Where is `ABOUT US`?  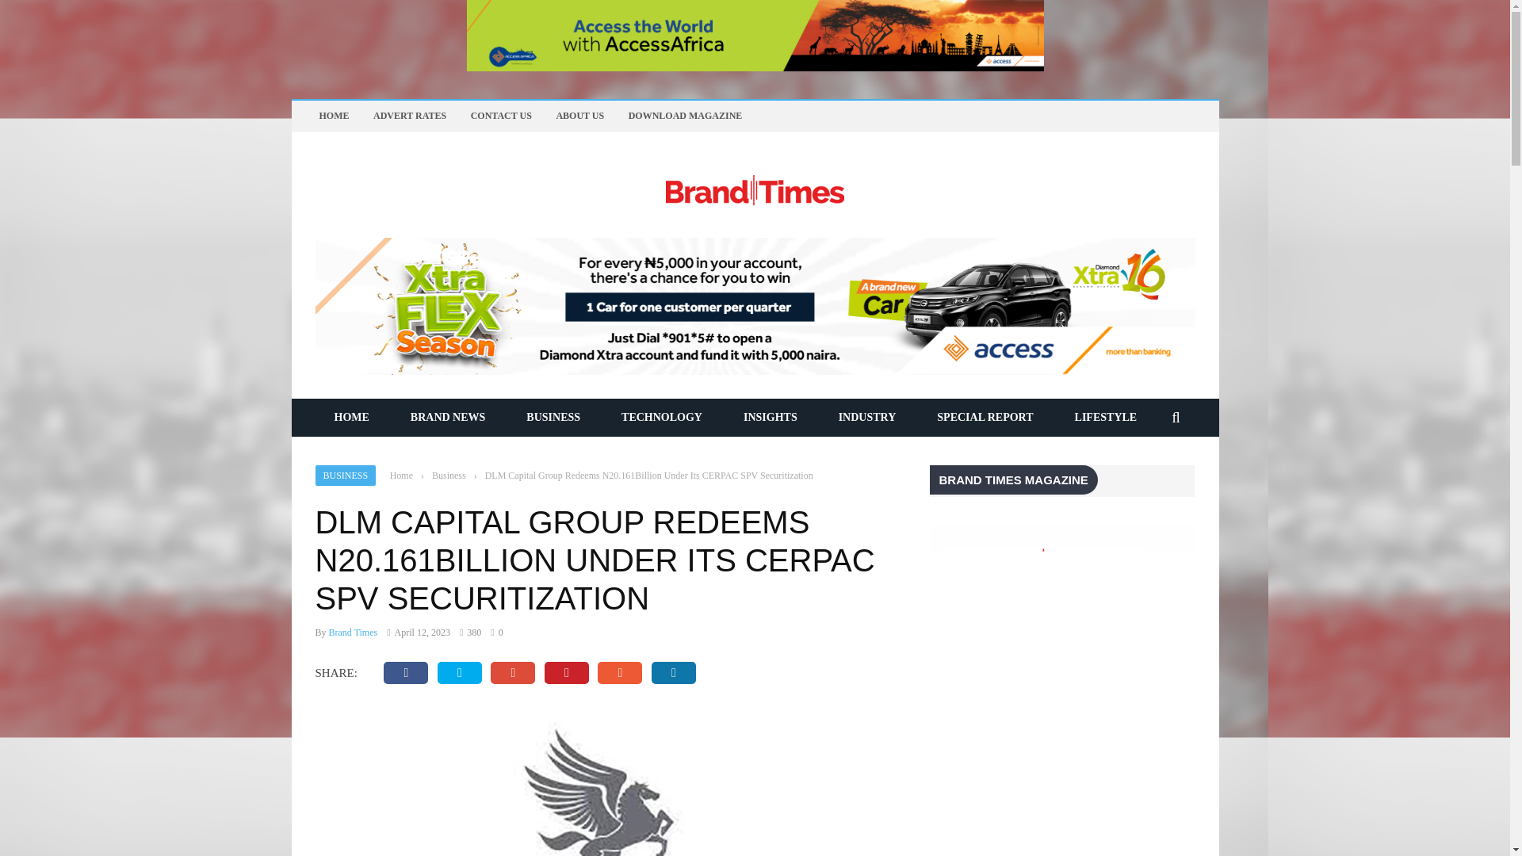
ABOUT US is located at coordinates (579, 116).